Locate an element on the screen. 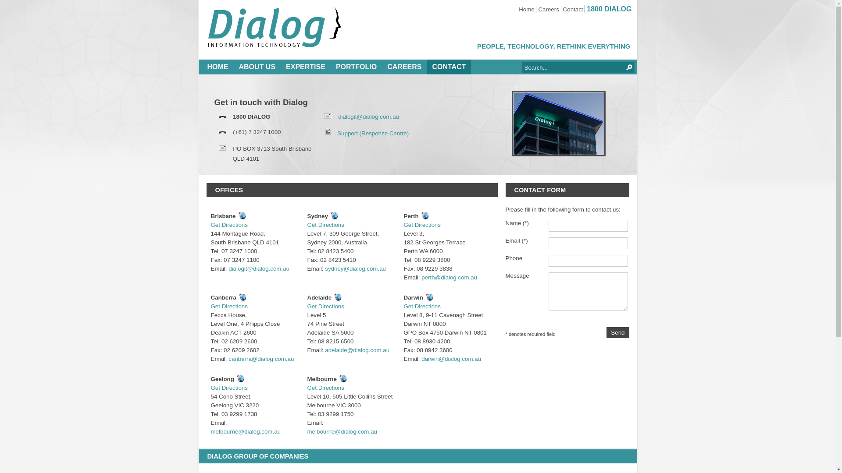 This screenshot has height=473, width=842. Get Directions is located at coordinates (325, 307).